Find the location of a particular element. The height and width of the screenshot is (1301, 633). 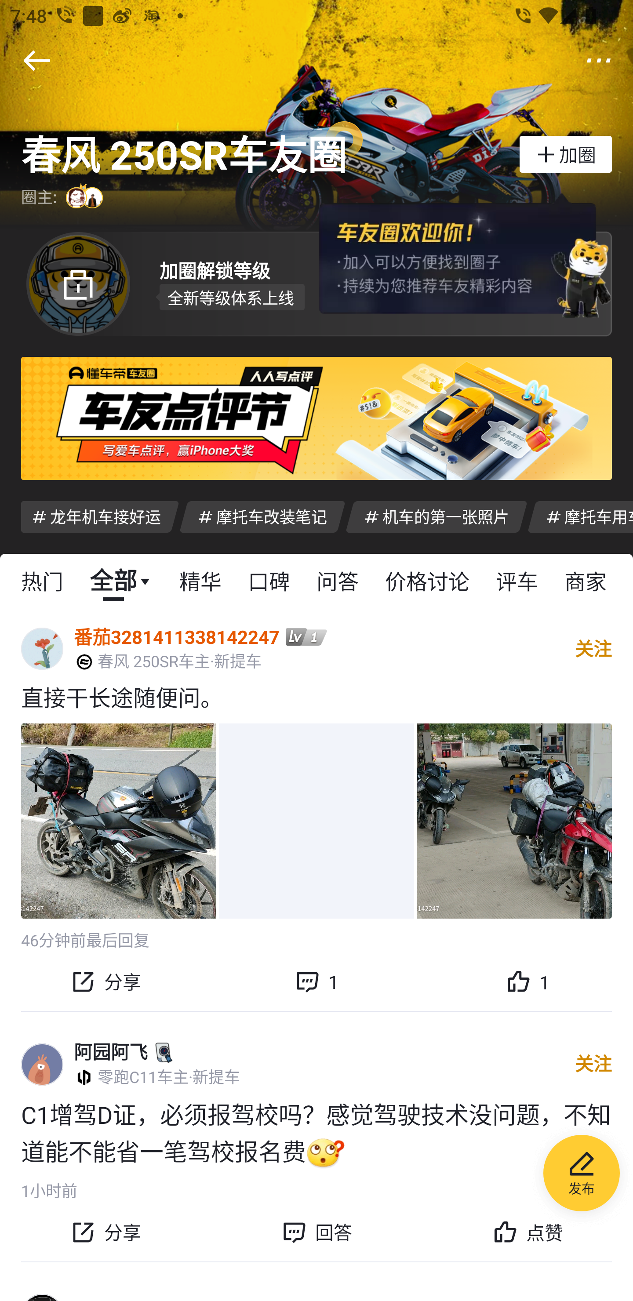

口碑 is located at coordinates (269, 580).